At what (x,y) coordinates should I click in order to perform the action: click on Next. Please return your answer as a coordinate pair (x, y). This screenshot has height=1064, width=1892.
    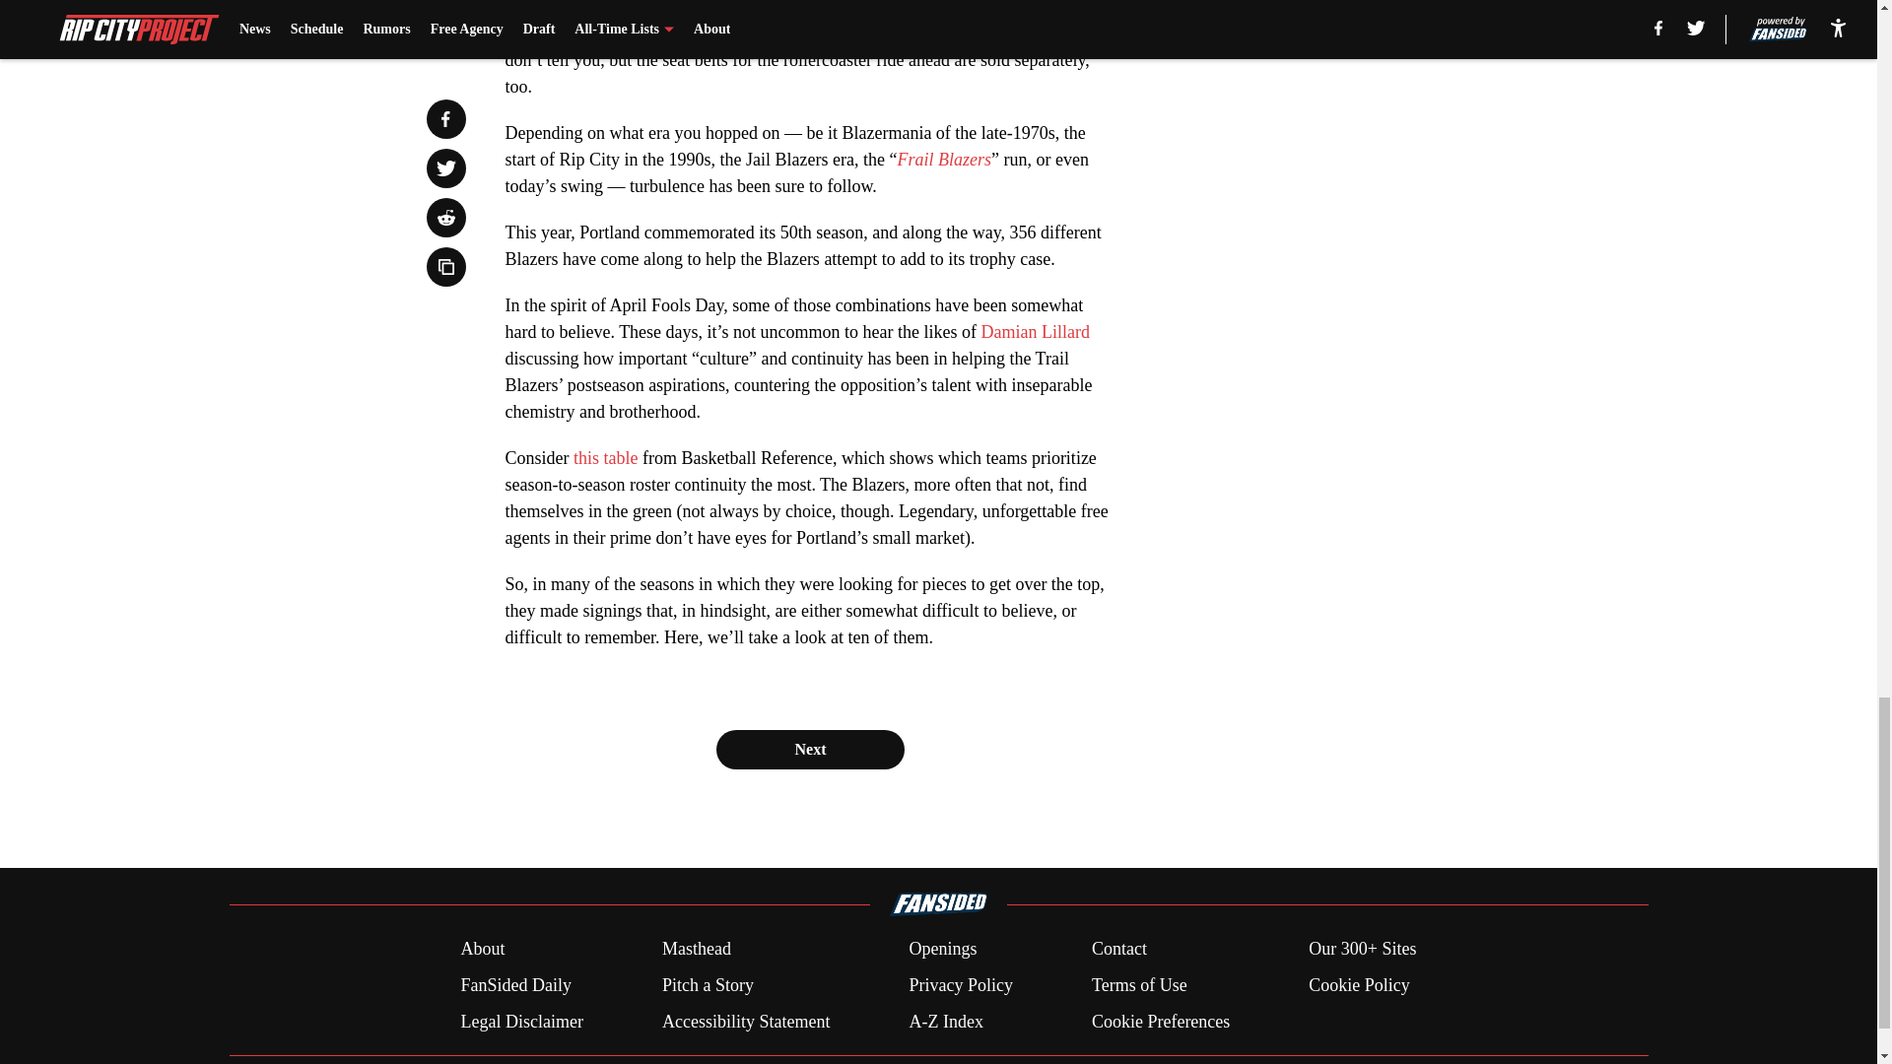
    Looking at the image, I should click on (809, 749).